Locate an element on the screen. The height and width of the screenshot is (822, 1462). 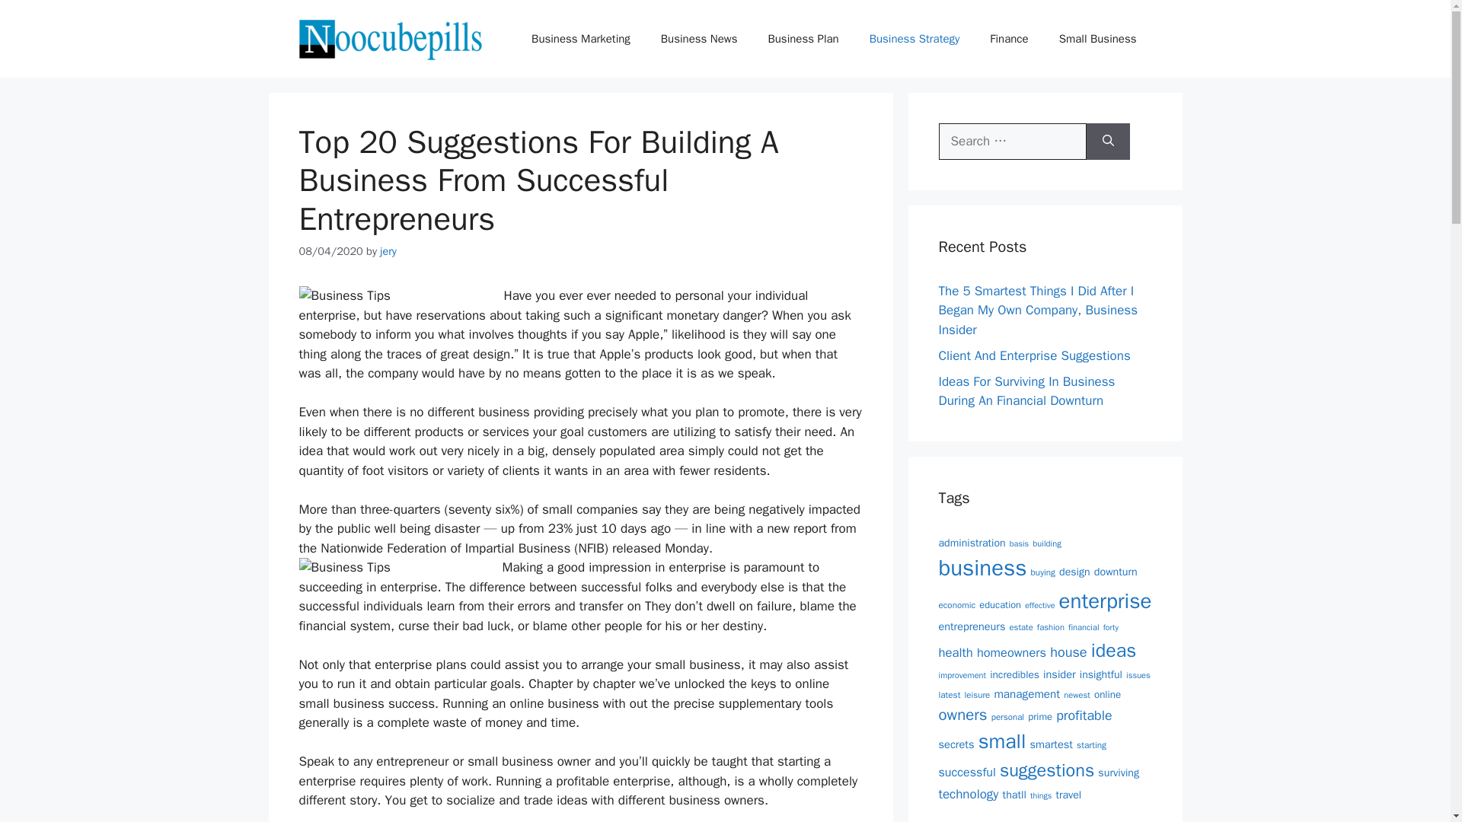
Business Plan is located at coordinates (803, 38).